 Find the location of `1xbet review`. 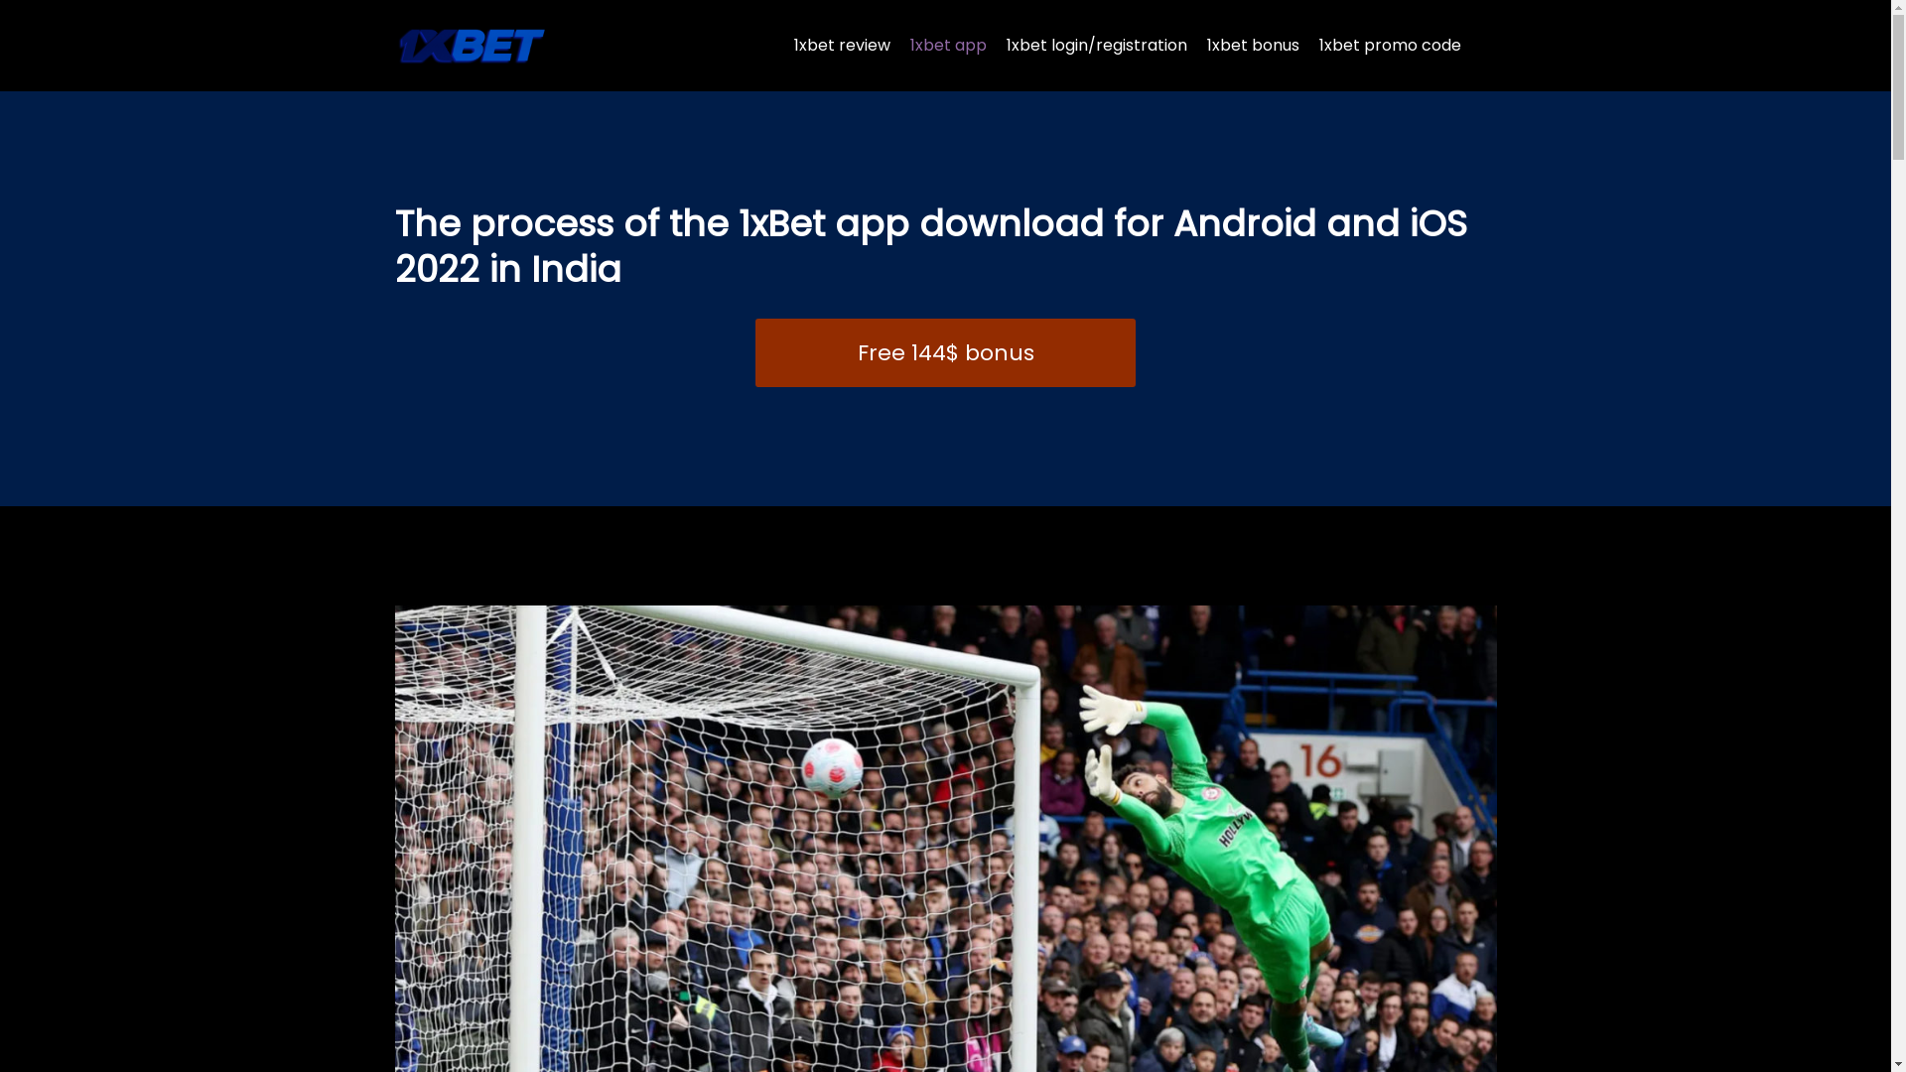

1xbet review is located at coordinates (842, 46).